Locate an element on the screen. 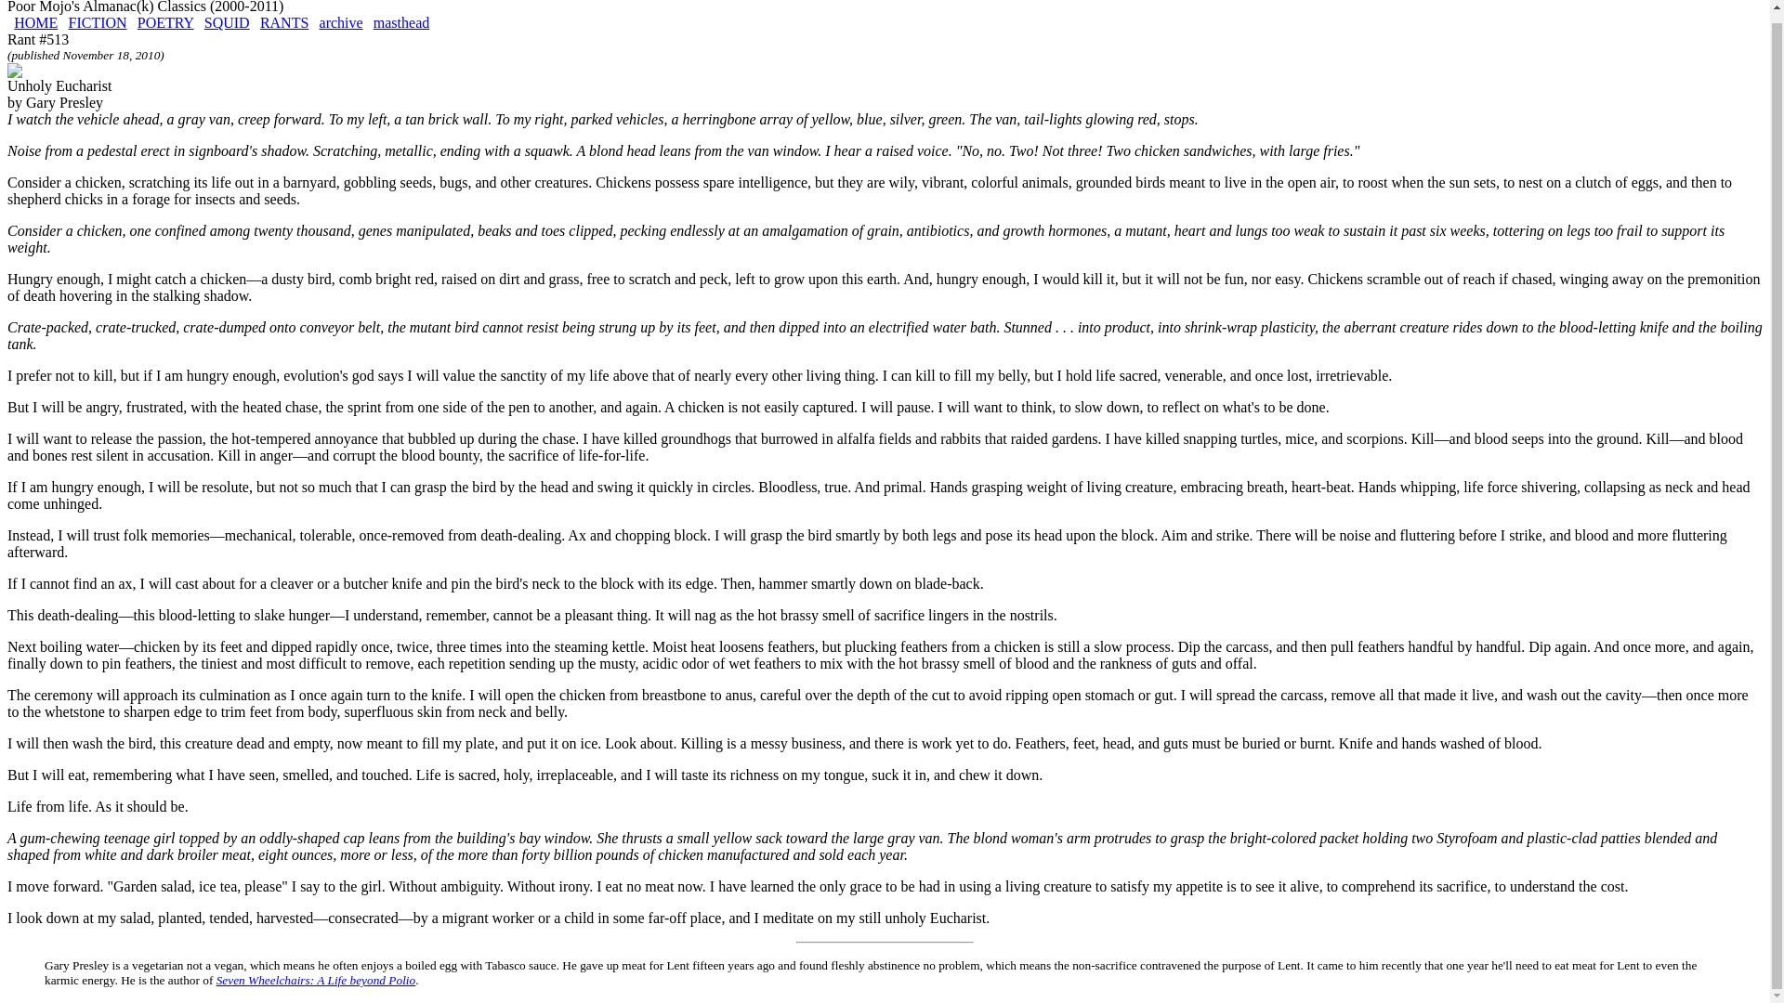 Image resolution: width=1784 pixels, height=1003 pixels. archive is located at coordinates (341, 22).